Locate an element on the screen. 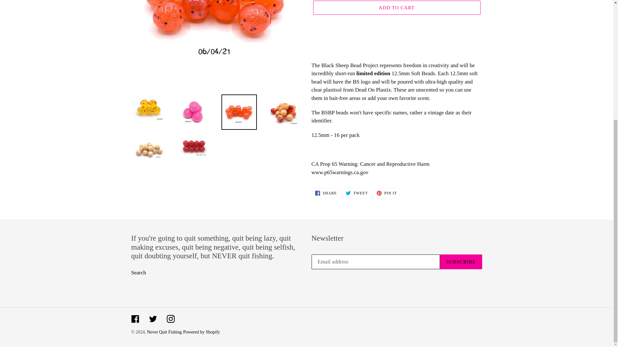  Facebook is located at coordinates (135, 319).